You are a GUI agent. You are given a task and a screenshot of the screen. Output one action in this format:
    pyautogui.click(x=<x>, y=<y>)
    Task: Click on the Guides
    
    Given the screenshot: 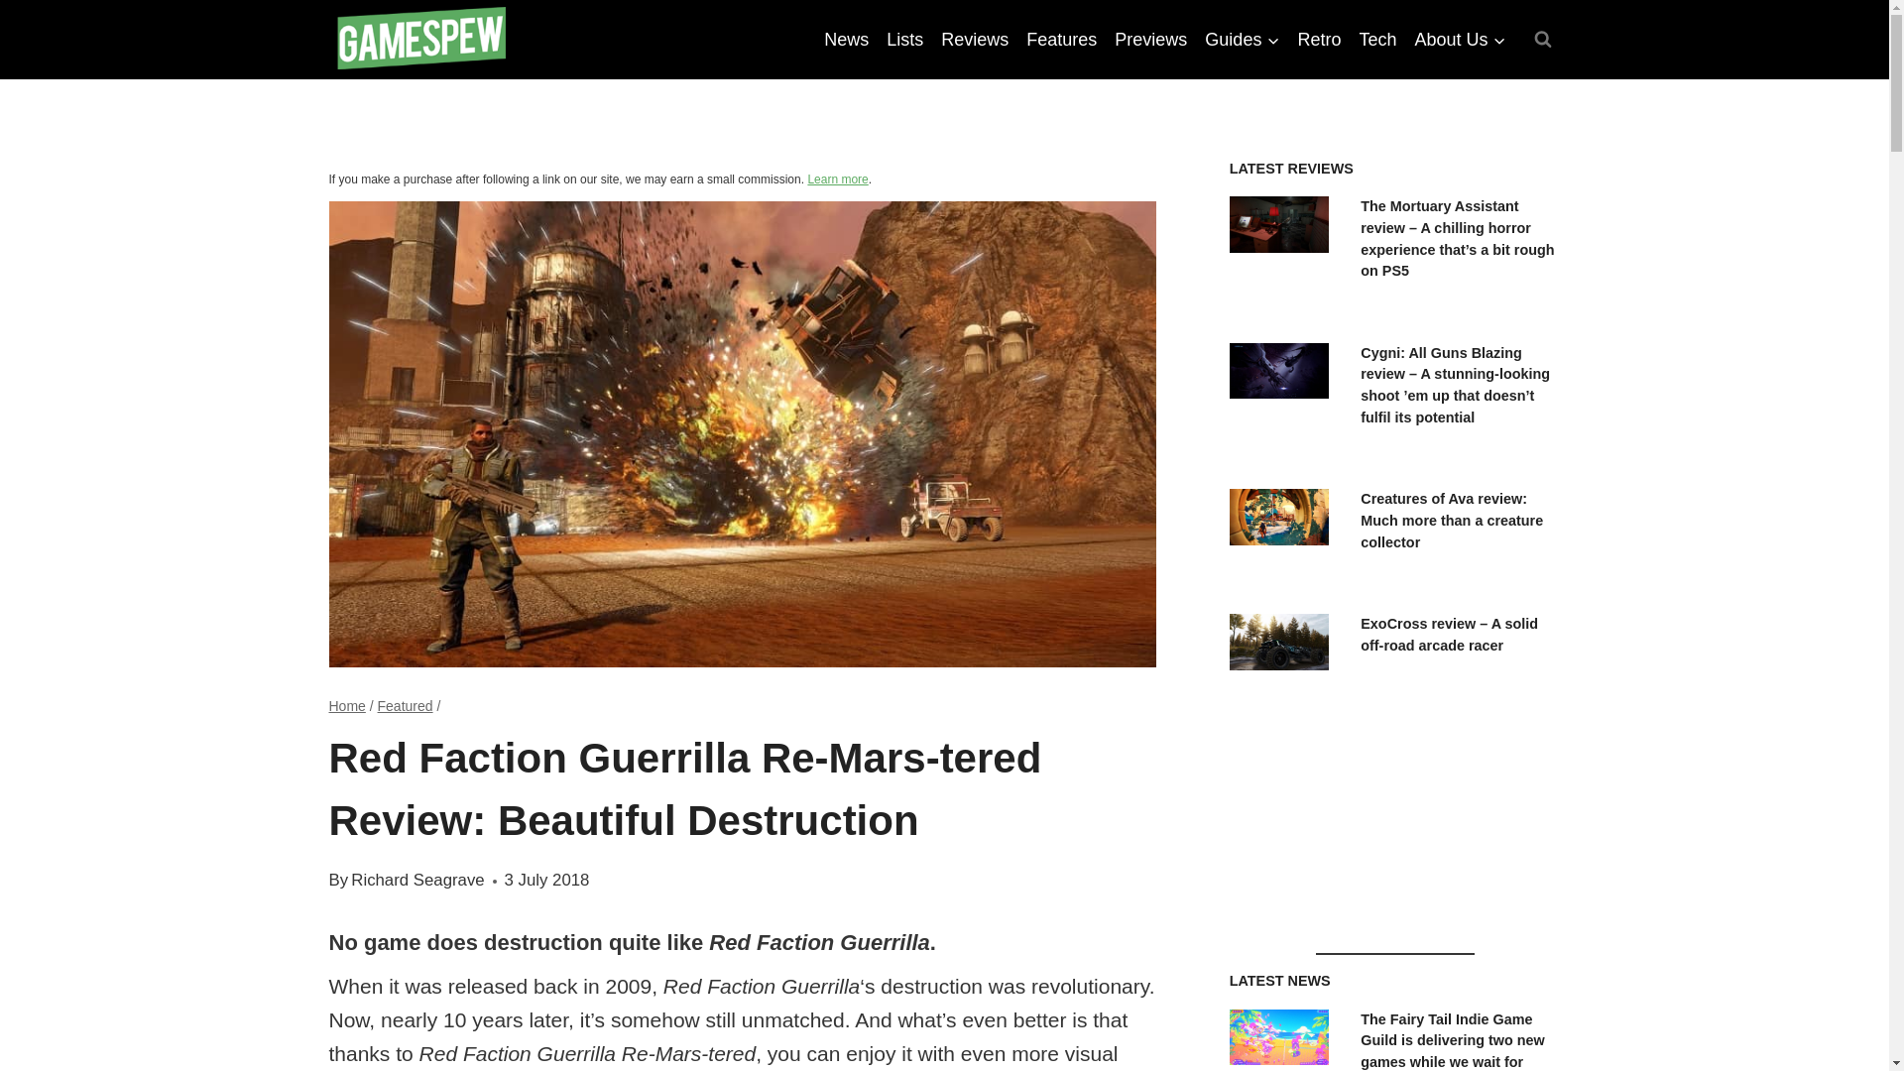 What is the action you would take?
    pyautogui.click(x=1242, y=40)
    